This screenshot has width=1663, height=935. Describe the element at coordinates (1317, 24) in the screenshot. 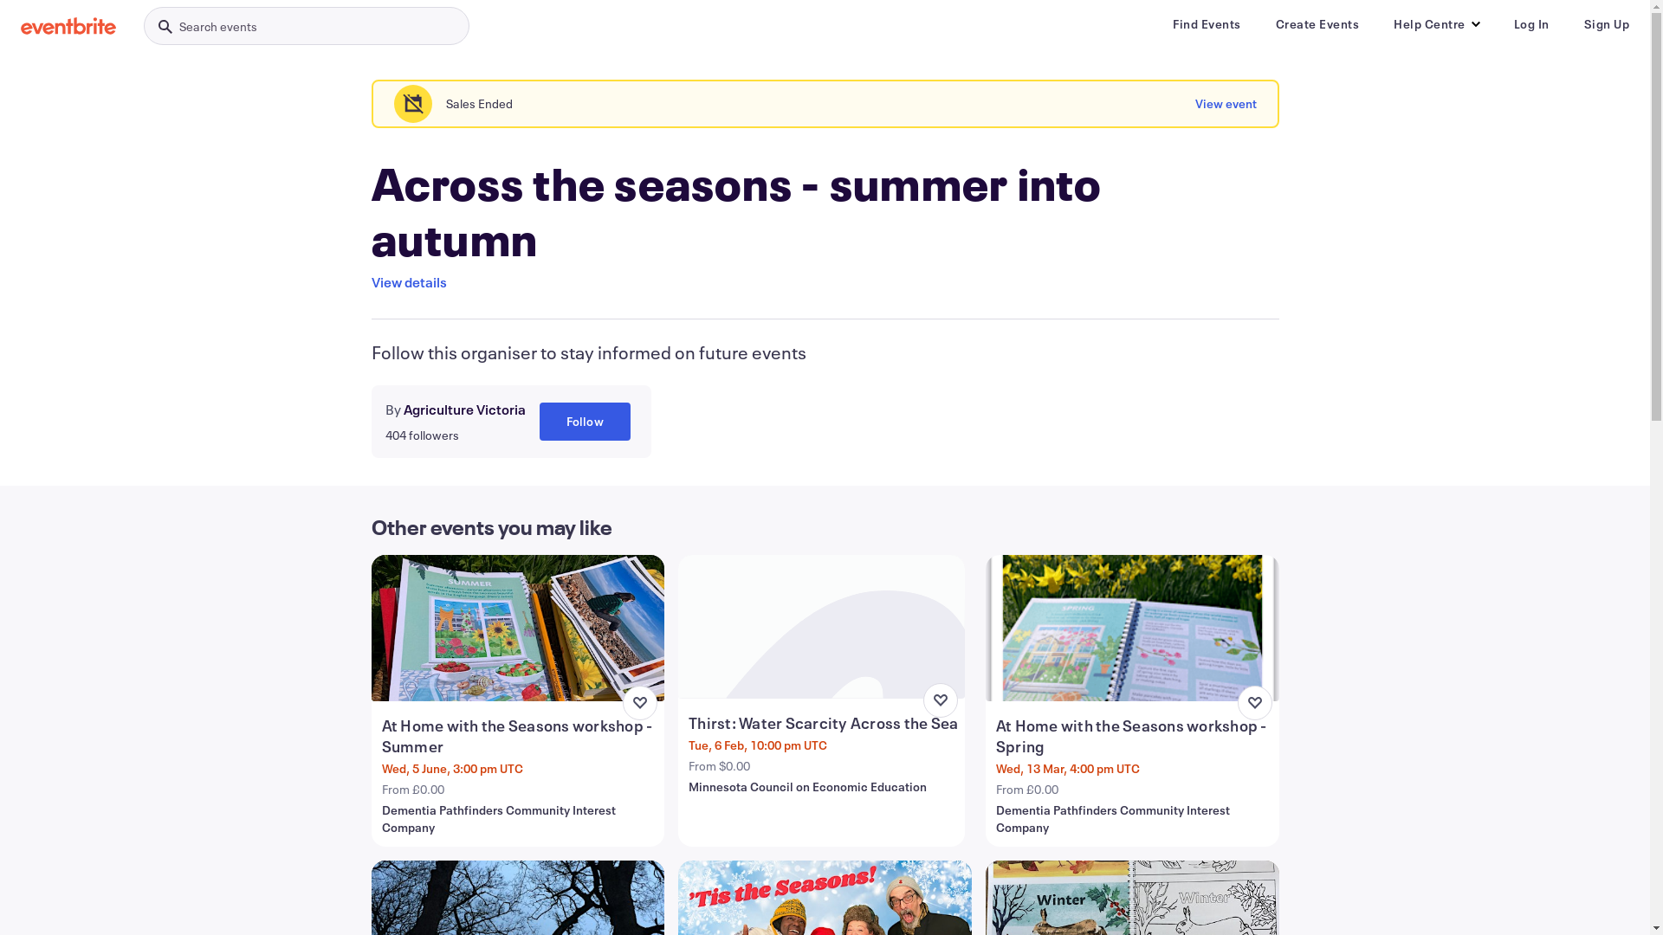

I see `Create Events` at that location.